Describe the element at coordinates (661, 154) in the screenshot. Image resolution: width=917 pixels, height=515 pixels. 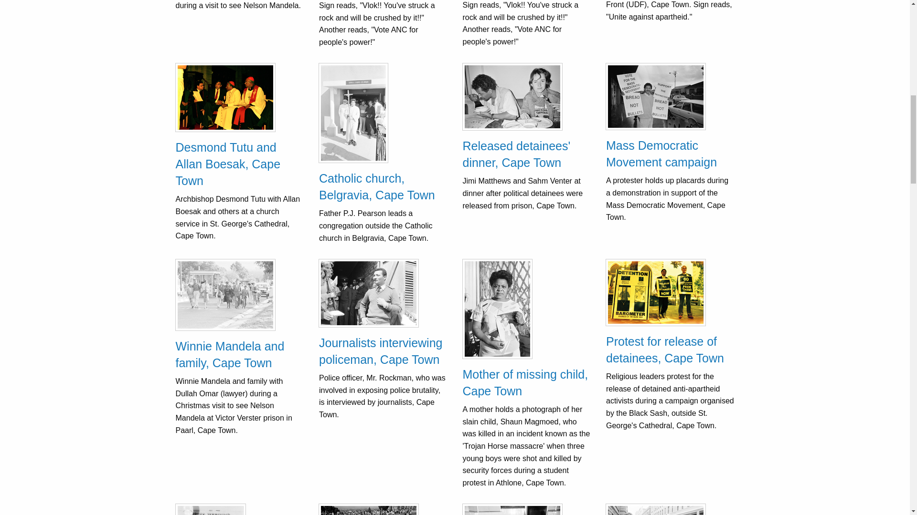
I see `Mass Democratic Movement campaign` at that location.